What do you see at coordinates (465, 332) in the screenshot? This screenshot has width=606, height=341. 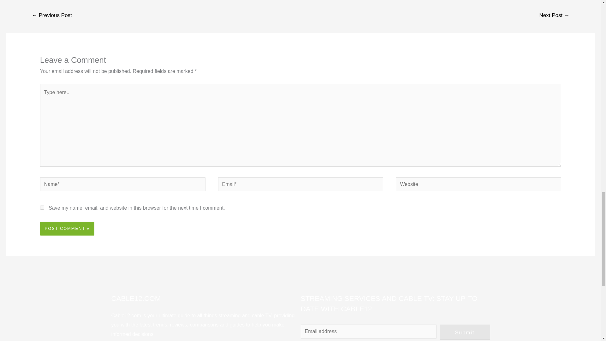 I see `Submit` at bounding box center [465, 332].